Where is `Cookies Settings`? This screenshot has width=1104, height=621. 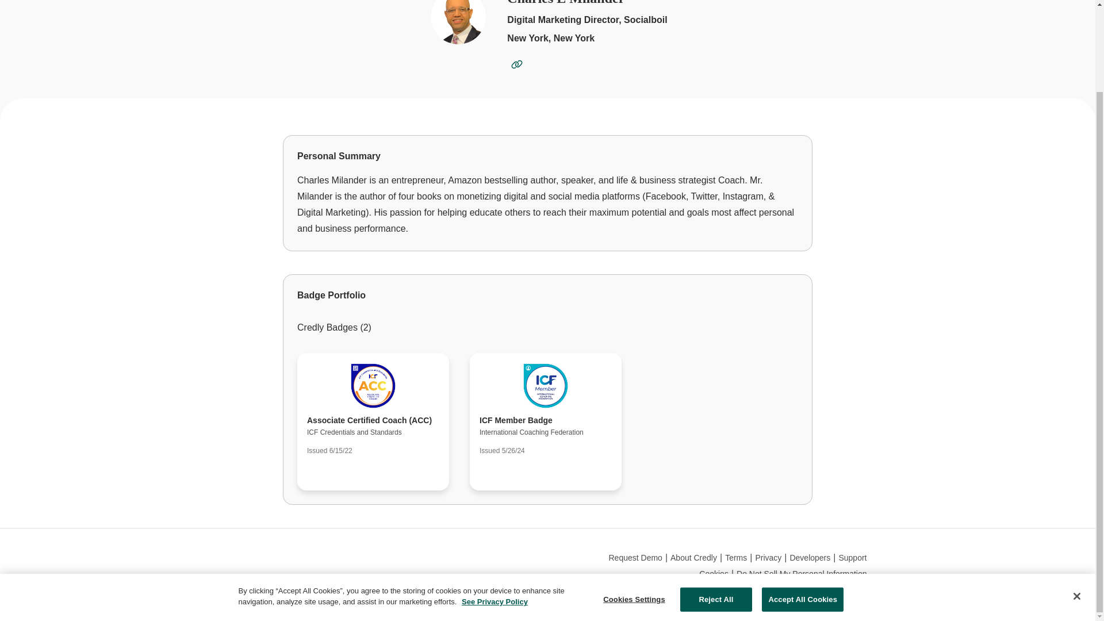 Cookies Settings is located at coordinates (634, 500).